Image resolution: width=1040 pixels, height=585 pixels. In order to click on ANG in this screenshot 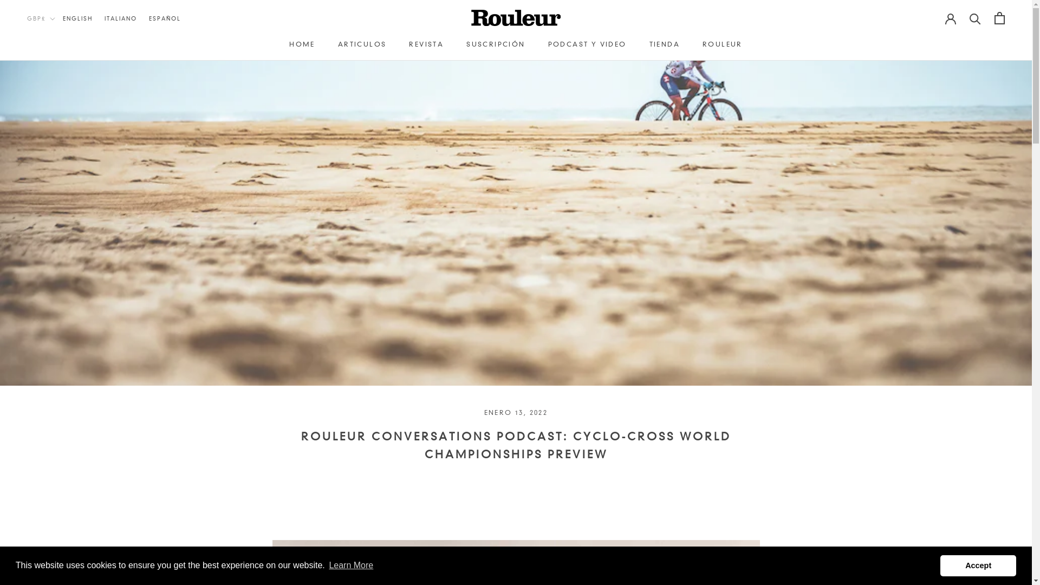, I will do `click(62, 99)`.